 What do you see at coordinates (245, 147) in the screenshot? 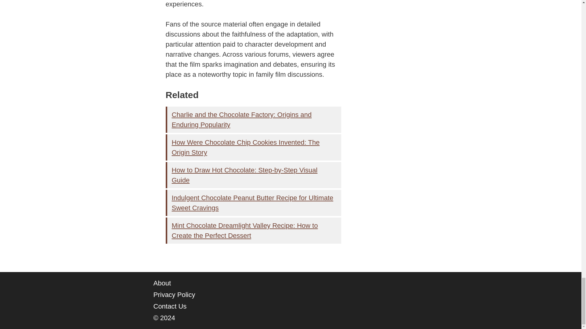
I see `How Were Chocolate Chip Cookies Invented: The Origin Story` at bounding box center [245, 147].